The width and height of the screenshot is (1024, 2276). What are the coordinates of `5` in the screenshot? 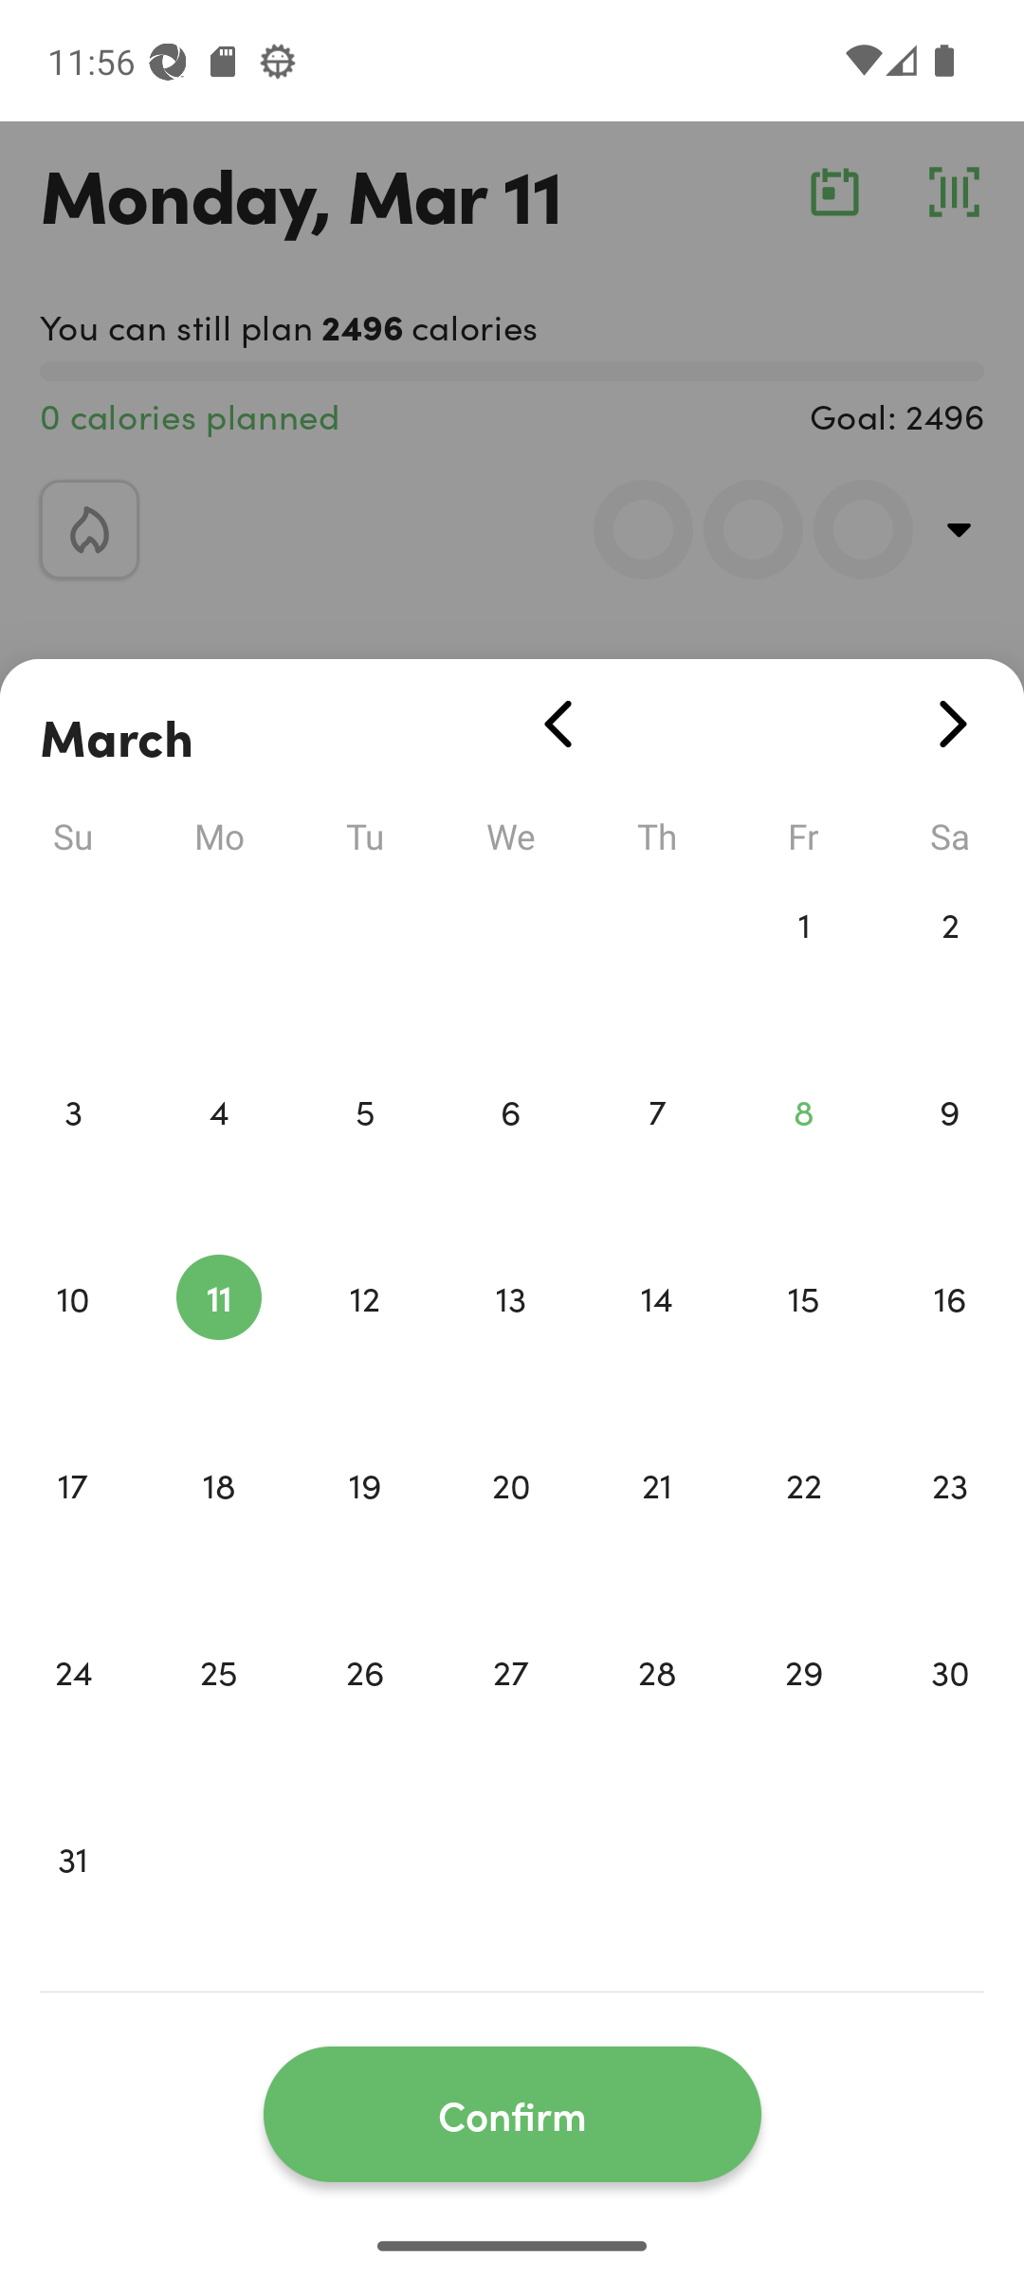 It's located at (364, 1151).